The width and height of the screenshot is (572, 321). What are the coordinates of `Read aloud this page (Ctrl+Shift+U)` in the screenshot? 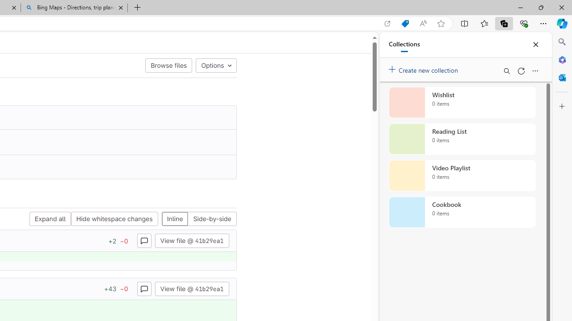 It's located at (423, 24).